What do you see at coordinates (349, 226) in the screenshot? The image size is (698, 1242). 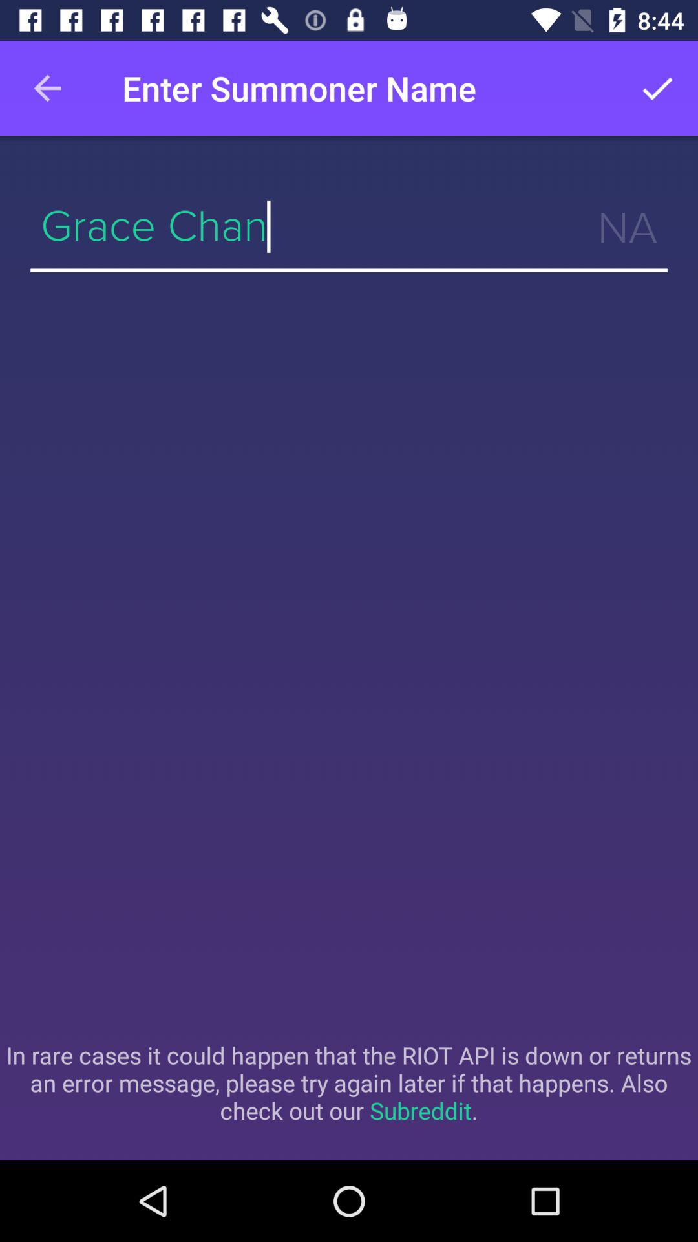 I see `swipe to grace chan item` at bounding box center [349, 226].